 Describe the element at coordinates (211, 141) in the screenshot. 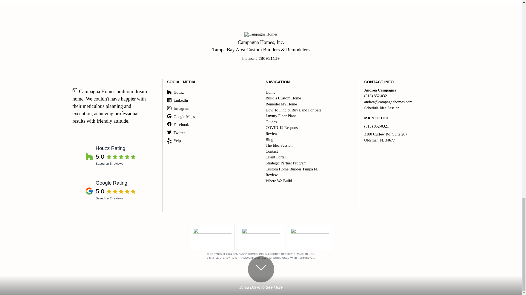

I see `Campagna Homes in Tampa Bay Area` at that location.